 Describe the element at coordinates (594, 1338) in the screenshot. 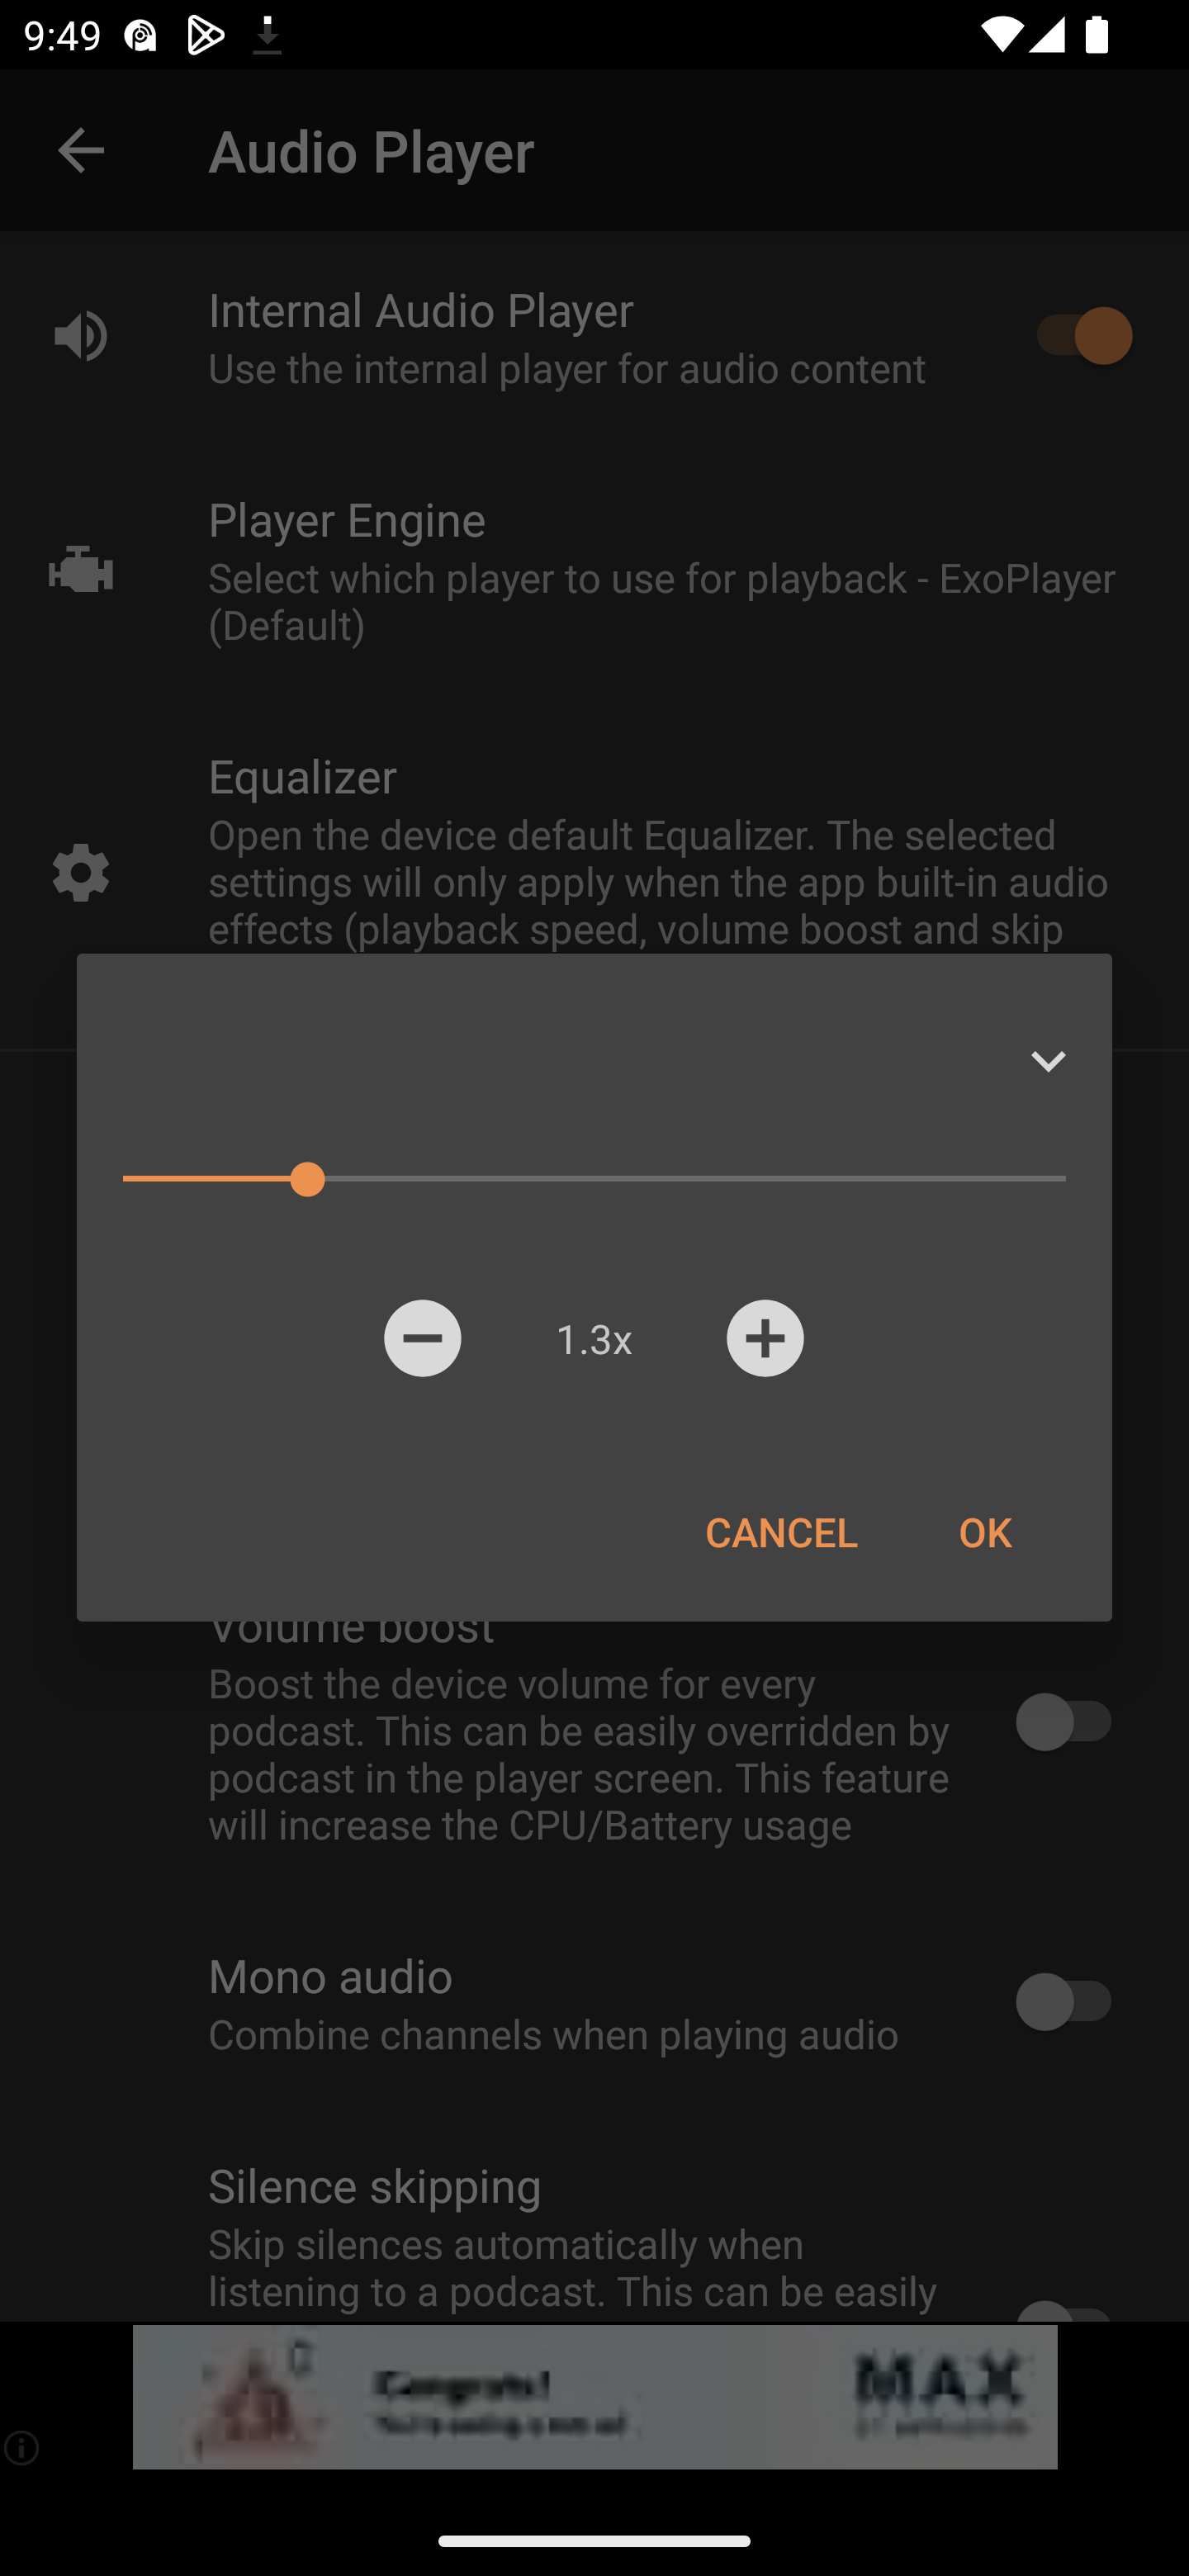

I see `1.3x` at that location.